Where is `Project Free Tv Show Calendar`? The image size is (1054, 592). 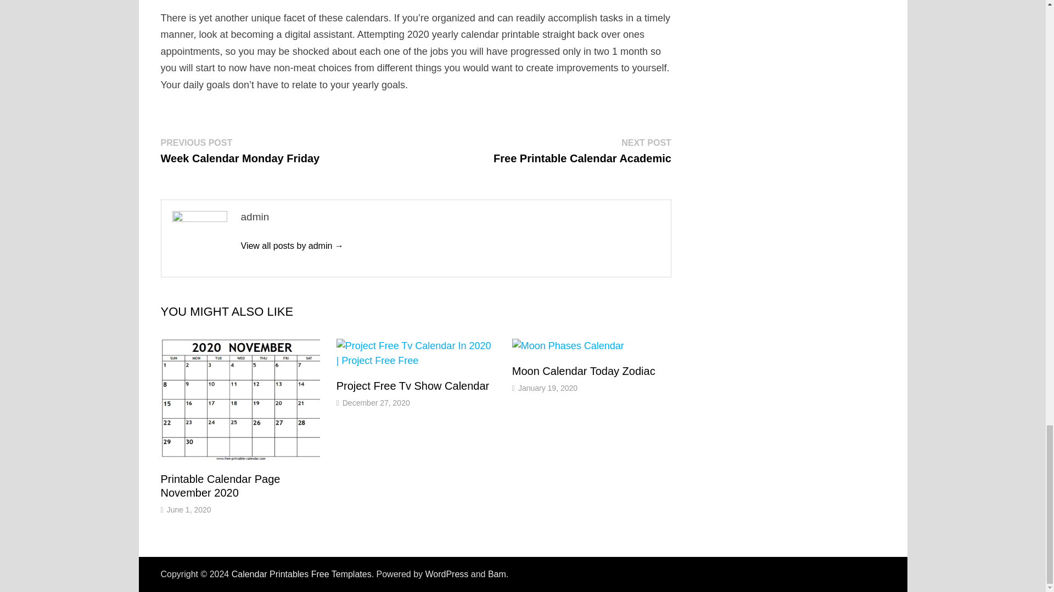 Project Free Tv Show Calendar is located at coordinates (413, 386).